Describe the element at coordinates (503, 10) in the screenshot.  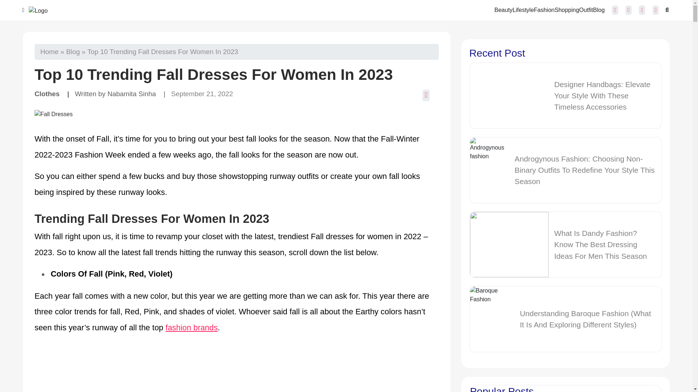
I see `Beauty` at that location.